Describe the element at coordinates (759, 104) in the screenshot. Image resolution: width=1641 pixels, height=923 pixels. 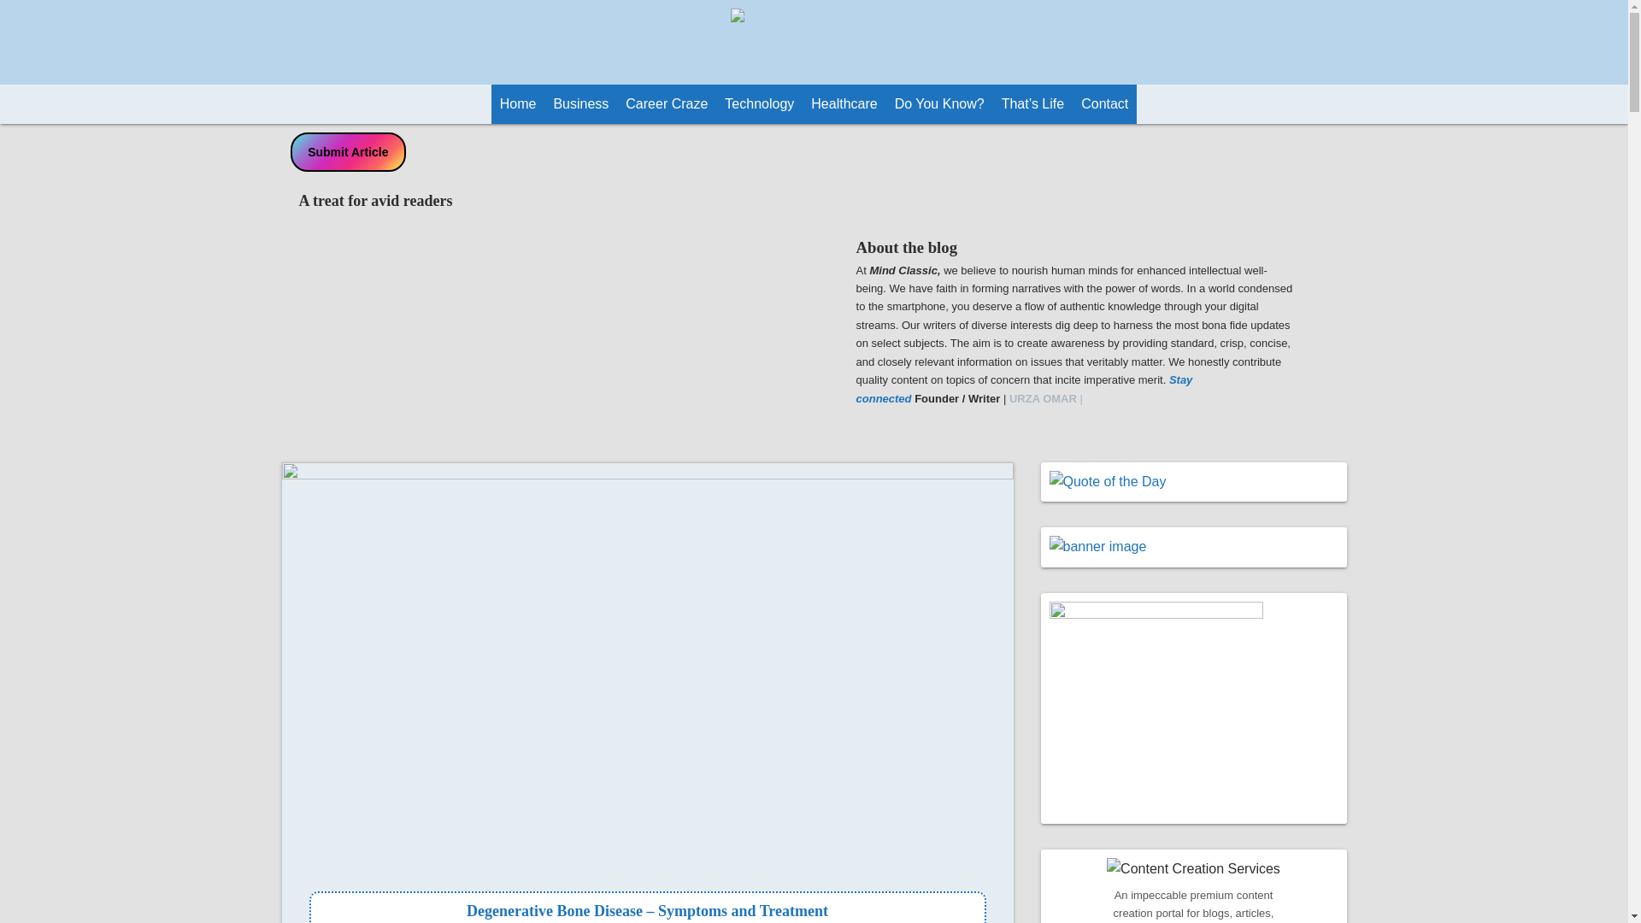
I see `Technology` at that location.